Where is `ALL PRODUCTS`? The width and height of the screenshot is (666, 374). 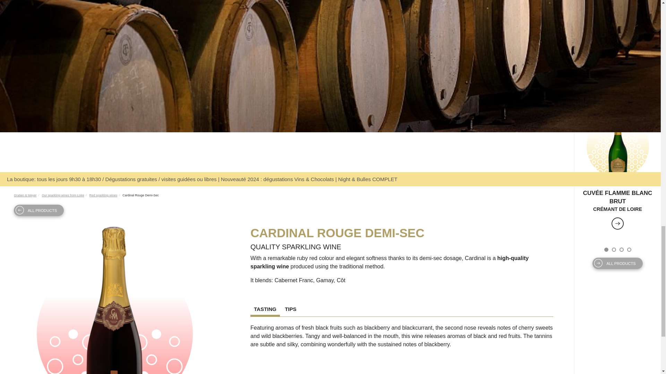 ALL PRODUCTS is located at coordinates (39, 210).